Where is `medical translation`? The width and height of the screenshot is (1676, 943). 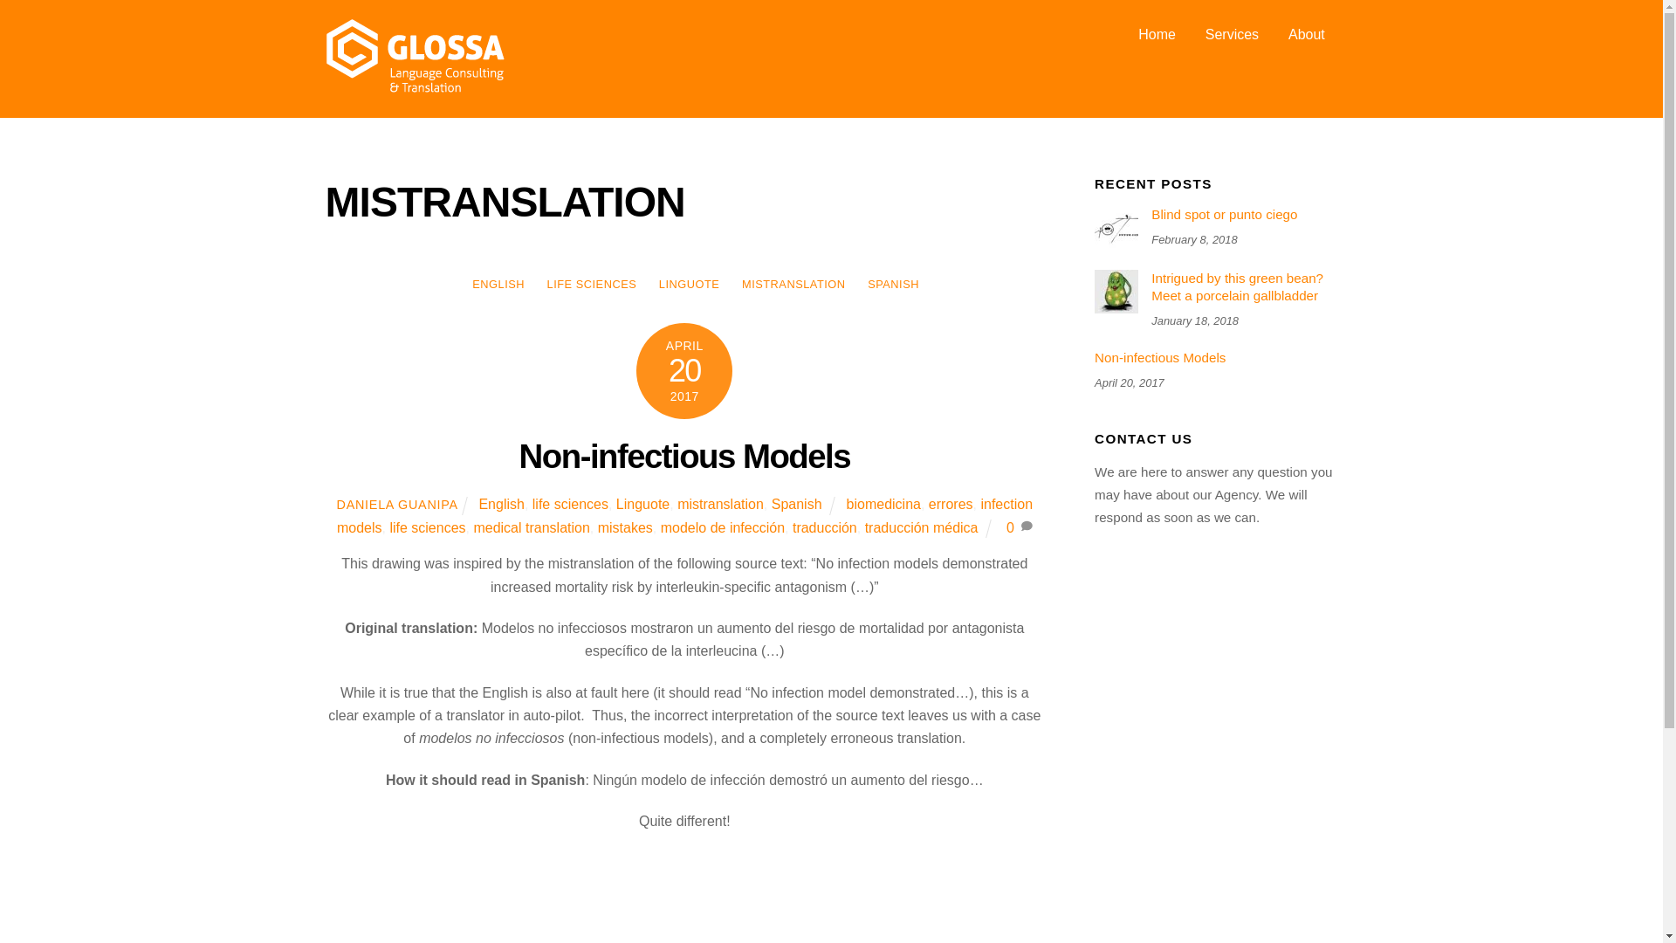
medical translation is located at coordinates (531, 527).